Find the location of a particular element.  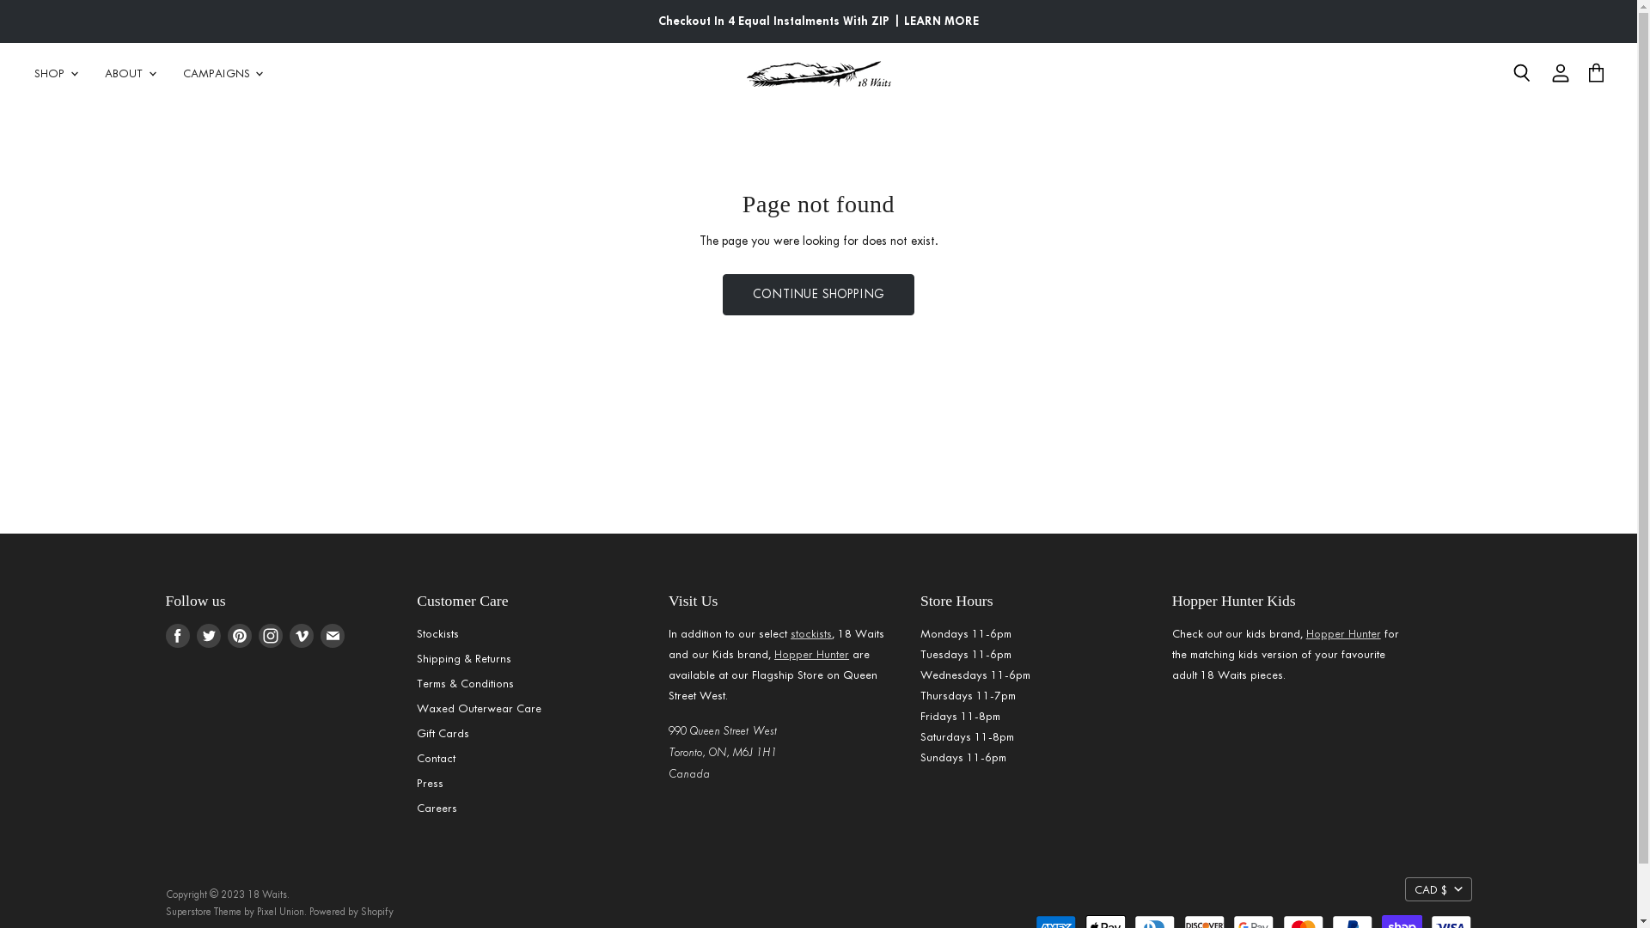

Hopper Hunter is located at coordinates (811, 655).